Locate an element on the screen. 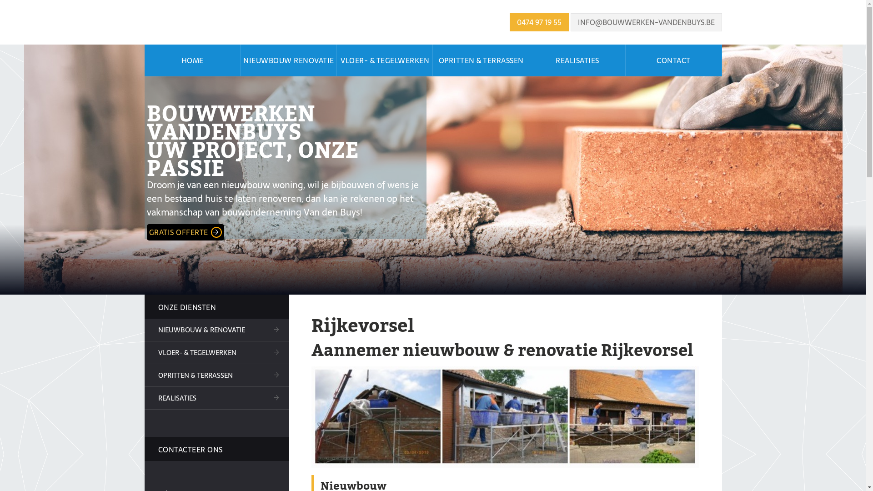 The width and height of the screenshot is (873, 491). REALISATIES is located at coordinates (577, 60).